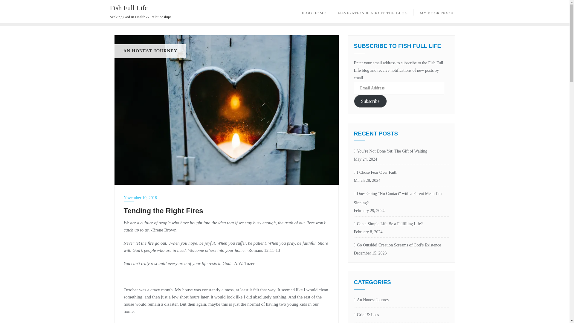  Describe the element at coordinates (401, 224) in the screenshot. I see `Can a Simple Life Be a Fulfilling Life?` at that location.